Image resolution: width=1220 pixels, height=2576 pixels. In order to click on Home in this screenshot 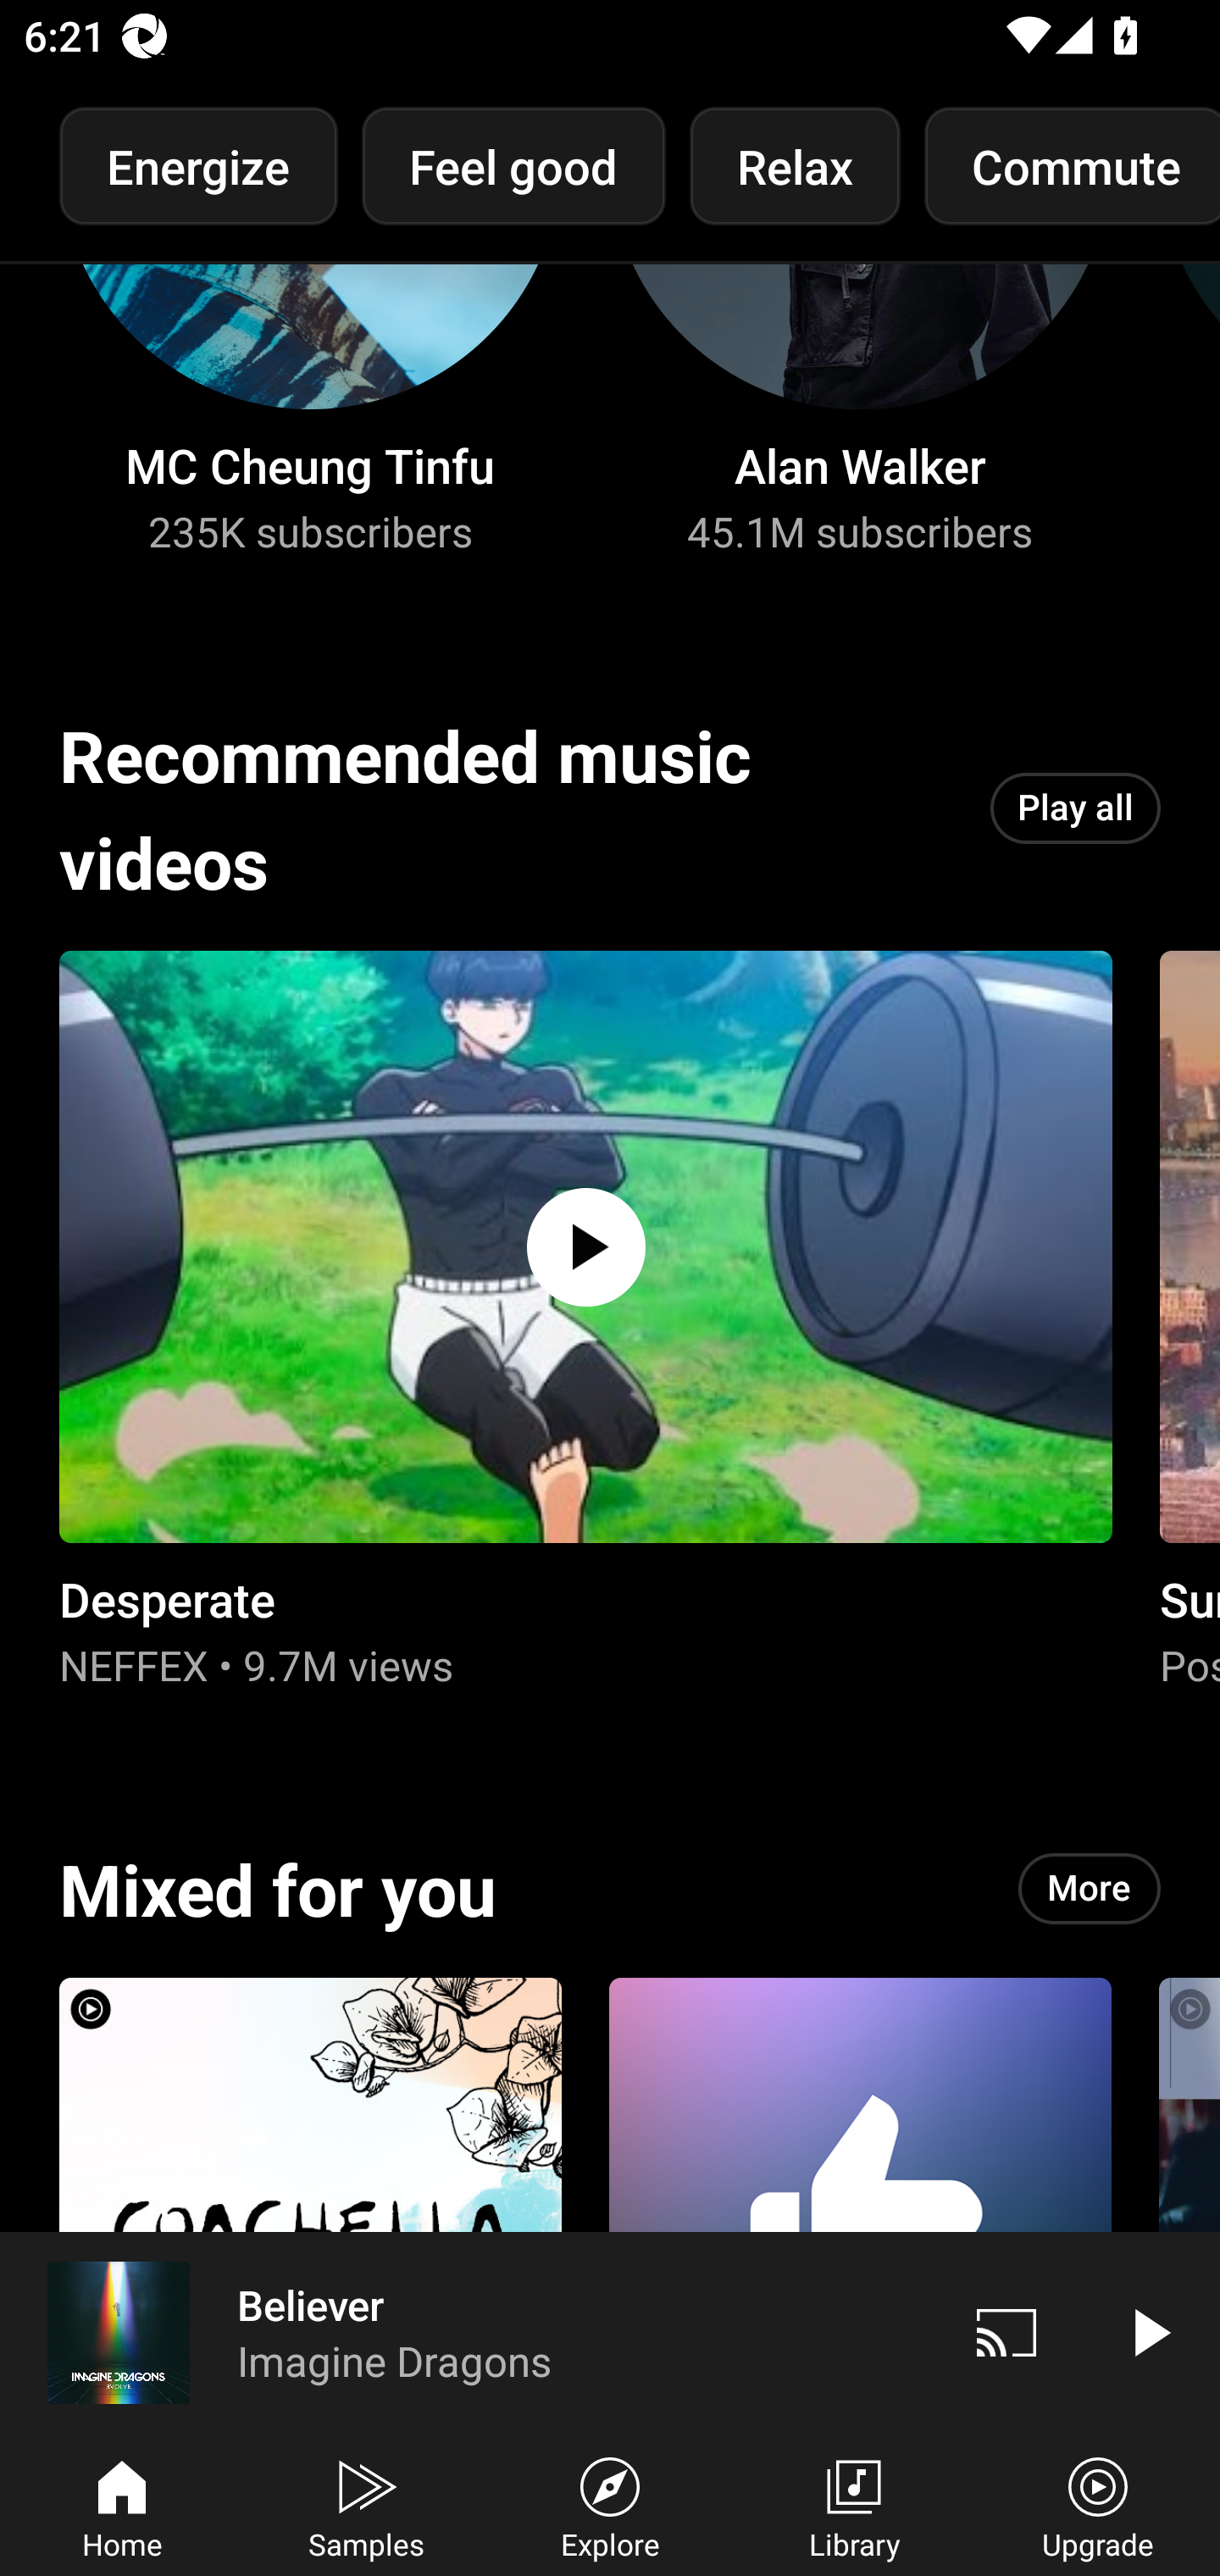, I will do `click(122, 2505)`.